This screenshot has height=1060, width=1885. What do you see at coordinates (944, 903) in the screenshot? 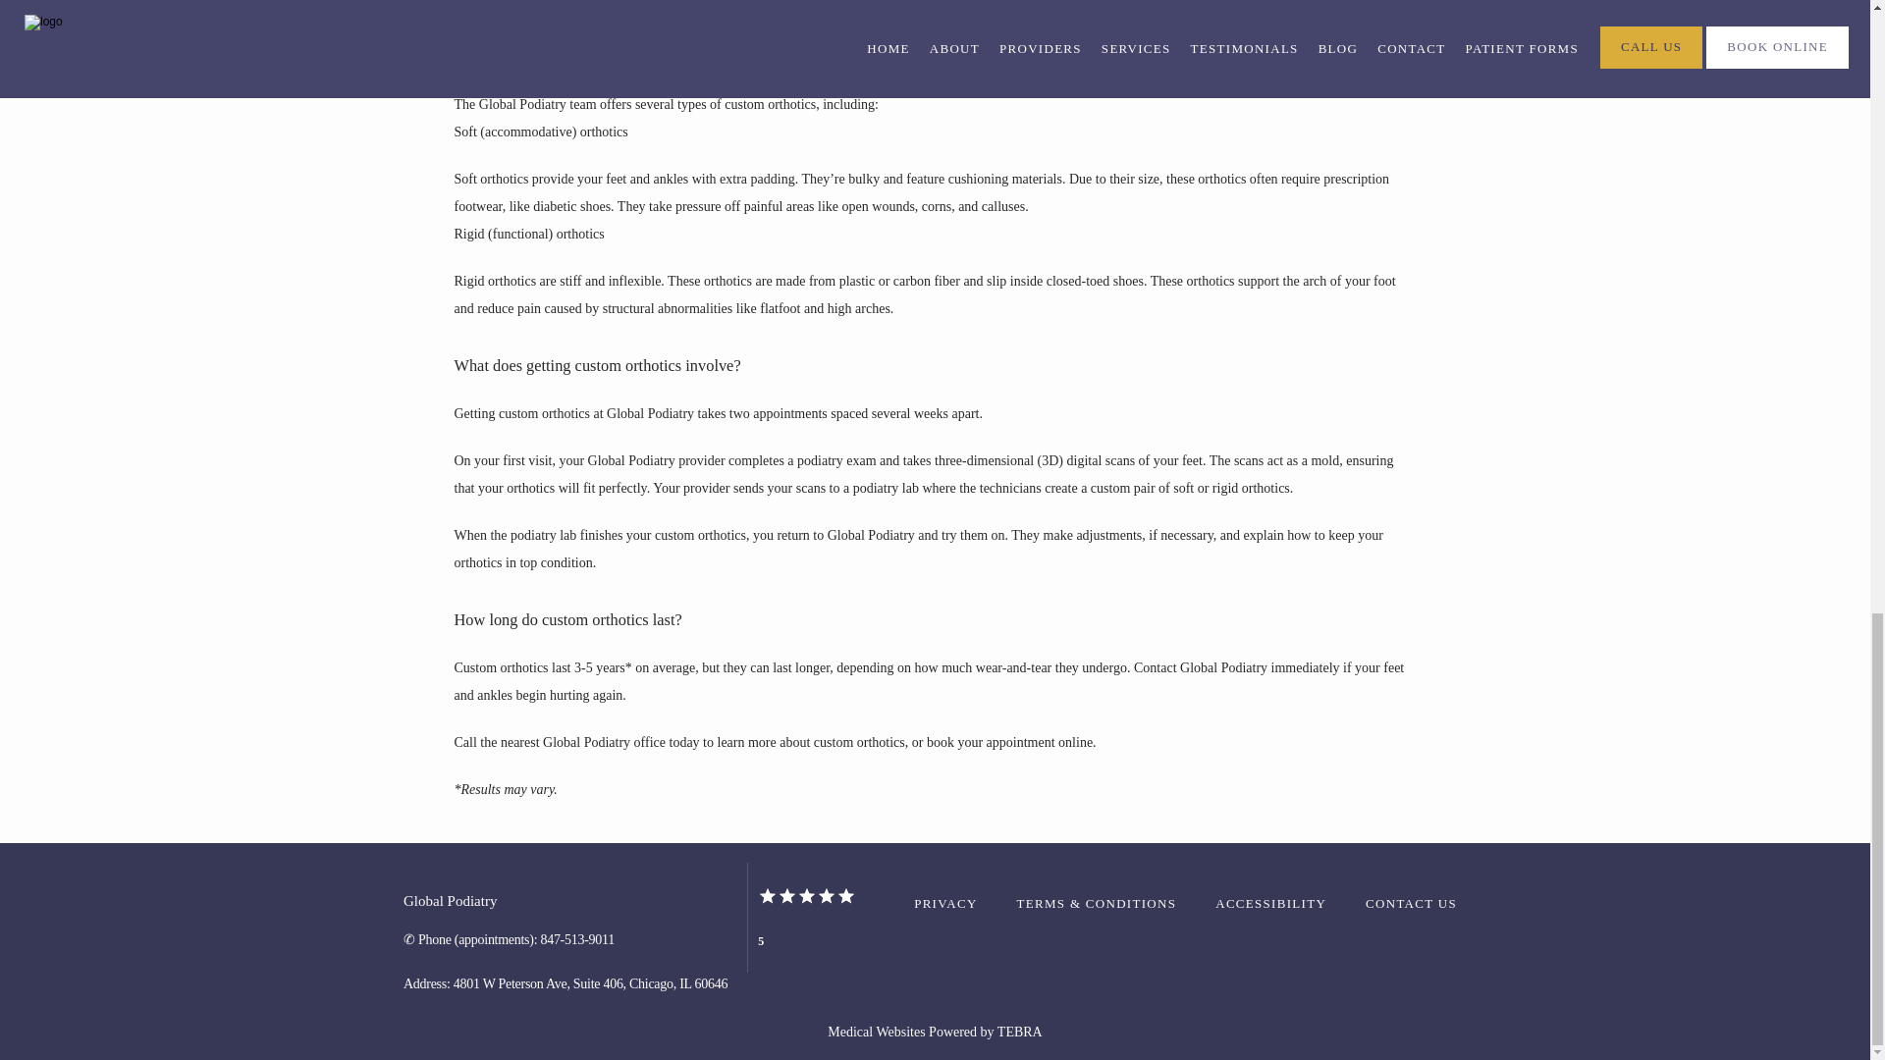
I see `PRIVACY` at bounding box center [944, 903].